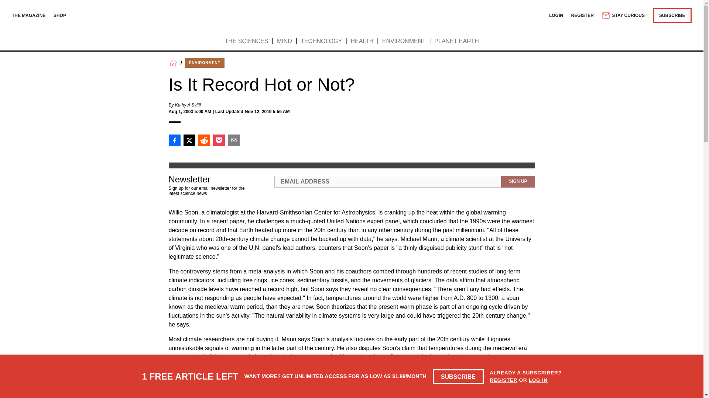 The height and width of the screenshot is (398, 709). What do you see at coordinates (246, 41) in the screenshot?
I see `THE SCIENCES` at bounding box center [246, 41].